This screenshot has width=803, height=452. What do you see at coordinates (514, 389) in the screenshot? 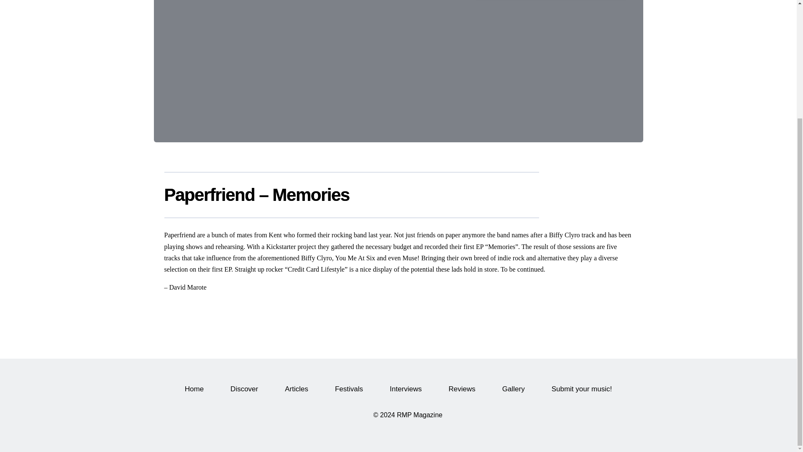
I see `Gallery` at bounding box center [514, 389].